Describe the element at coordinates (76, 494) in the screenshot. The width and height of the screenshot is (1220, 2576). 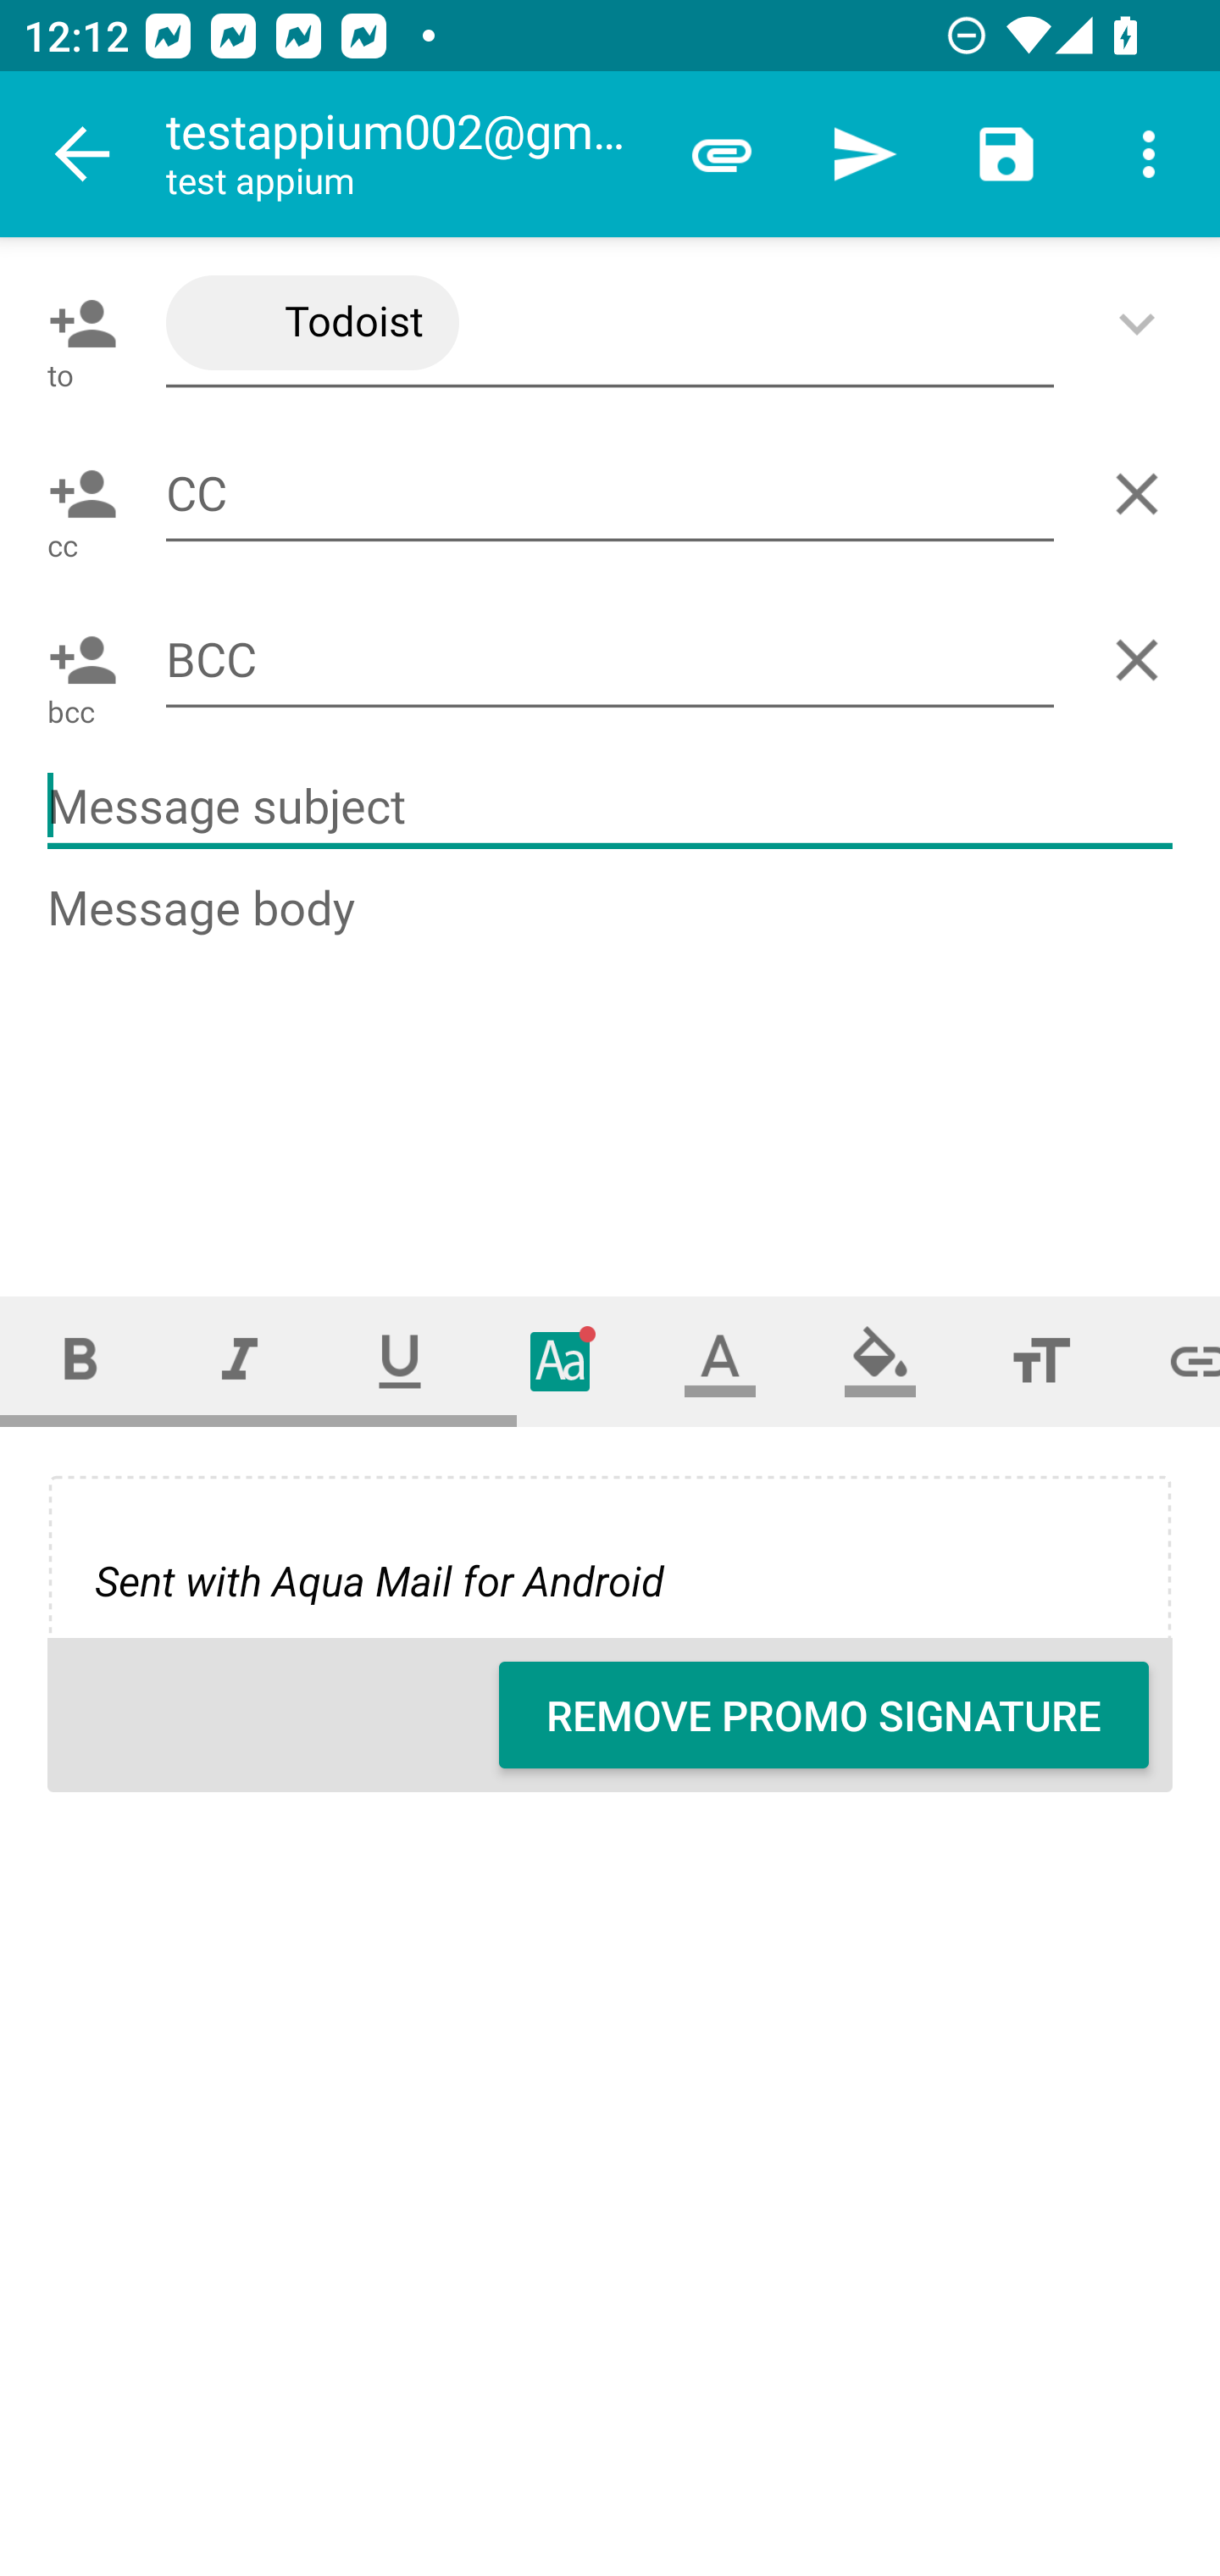
I see `Pick contact: CC` at that location.